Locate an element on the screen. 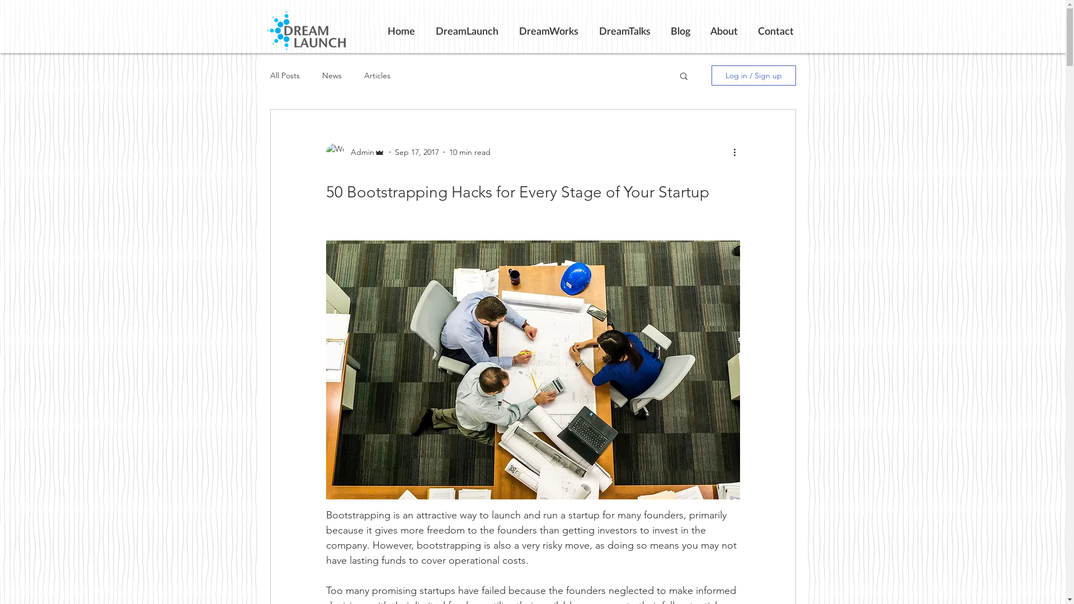  Home is located at coordinates (401, 31).